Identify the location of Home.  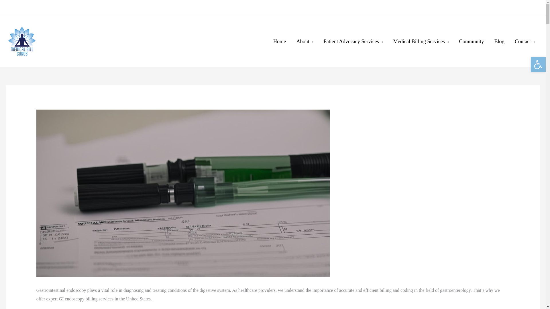
(280, 42).